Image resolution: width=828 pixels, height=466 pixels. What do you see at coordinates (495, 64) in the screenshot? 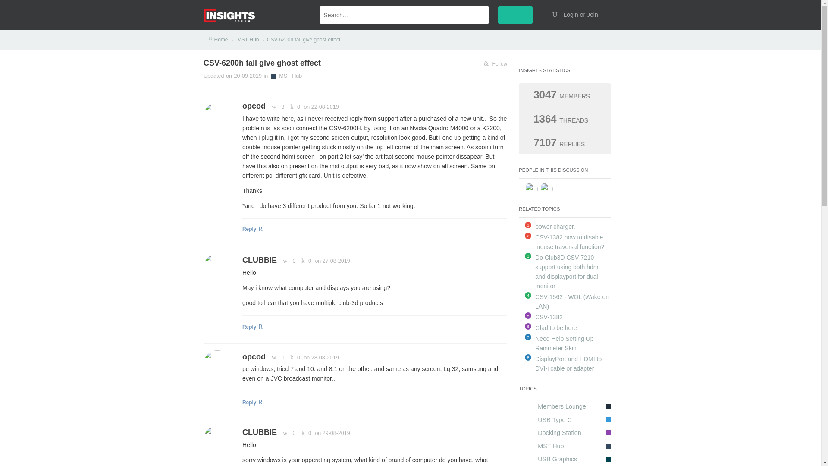
I see `Follow` at bounding box center [495, 64].